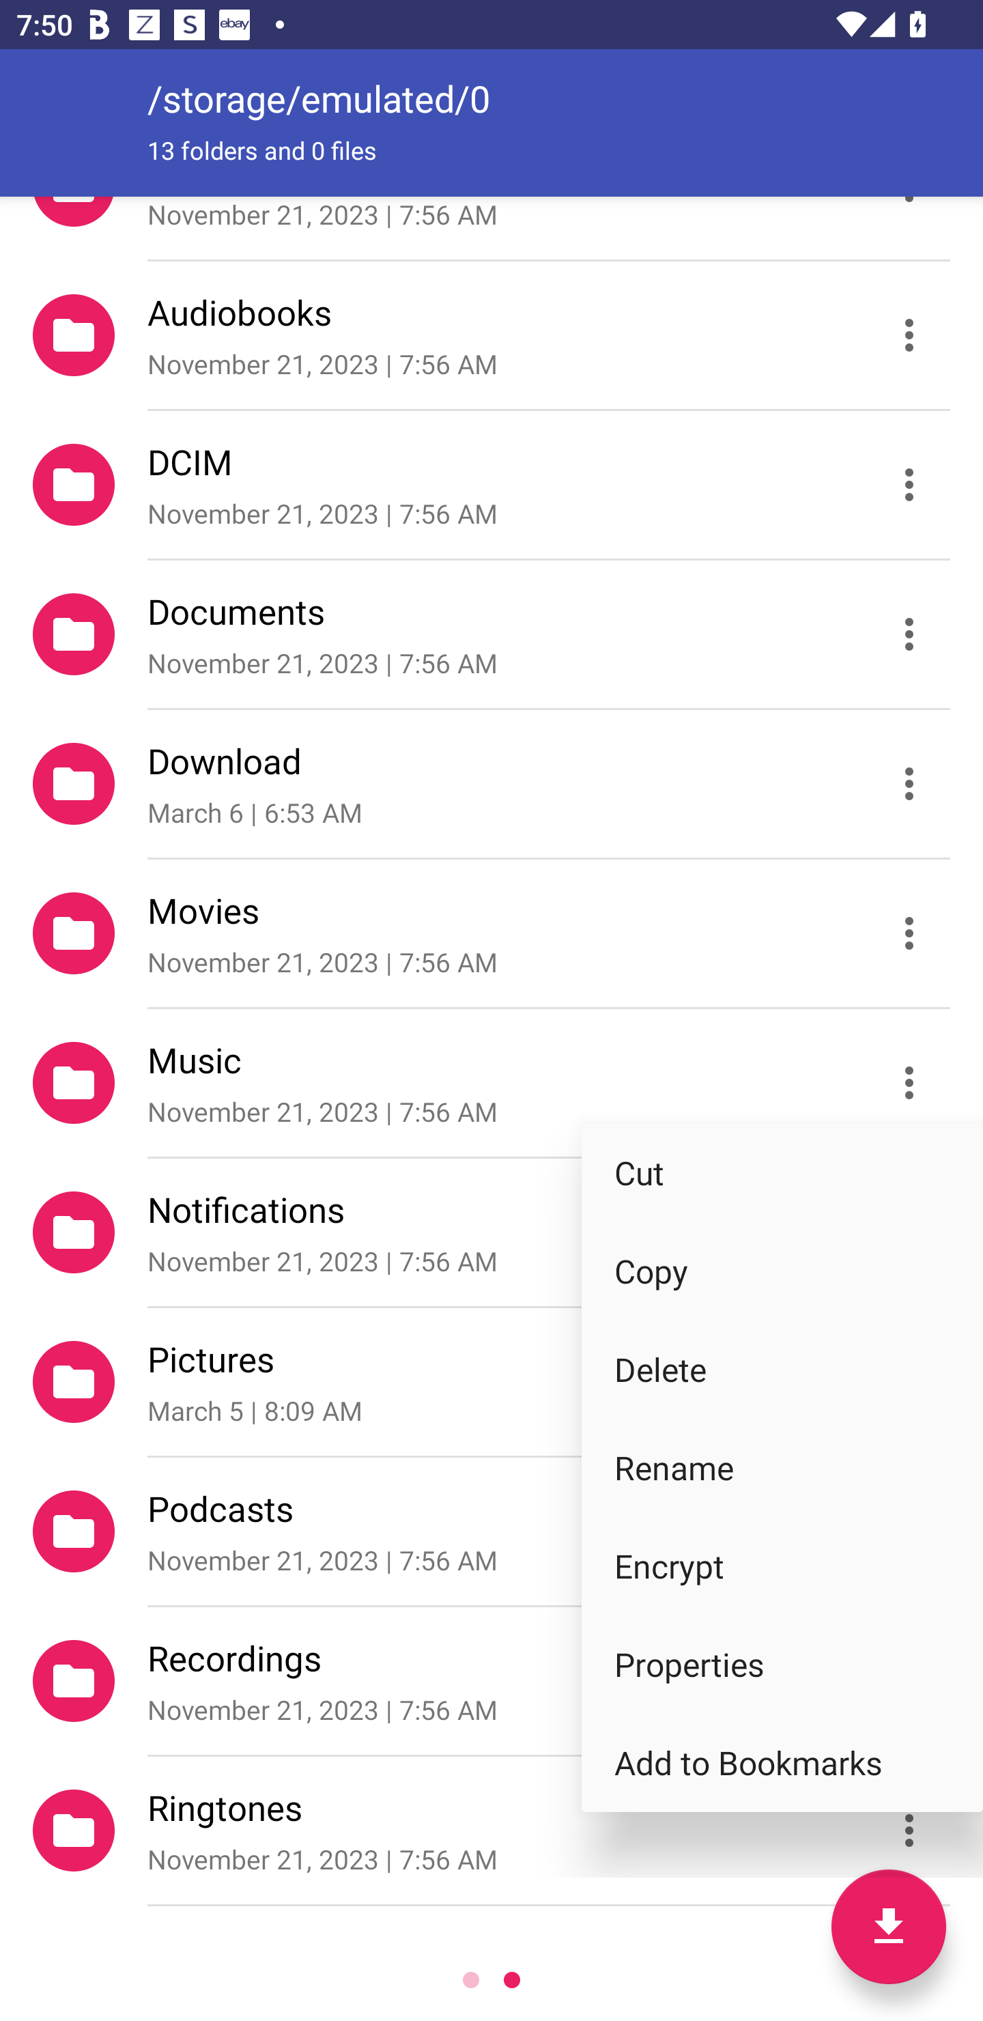 This screenshot has width=983, height=2021. What do you see at coordinates (782, 1665) in the screenshot?
I see `Properties` at bounding box center [782, 1665].